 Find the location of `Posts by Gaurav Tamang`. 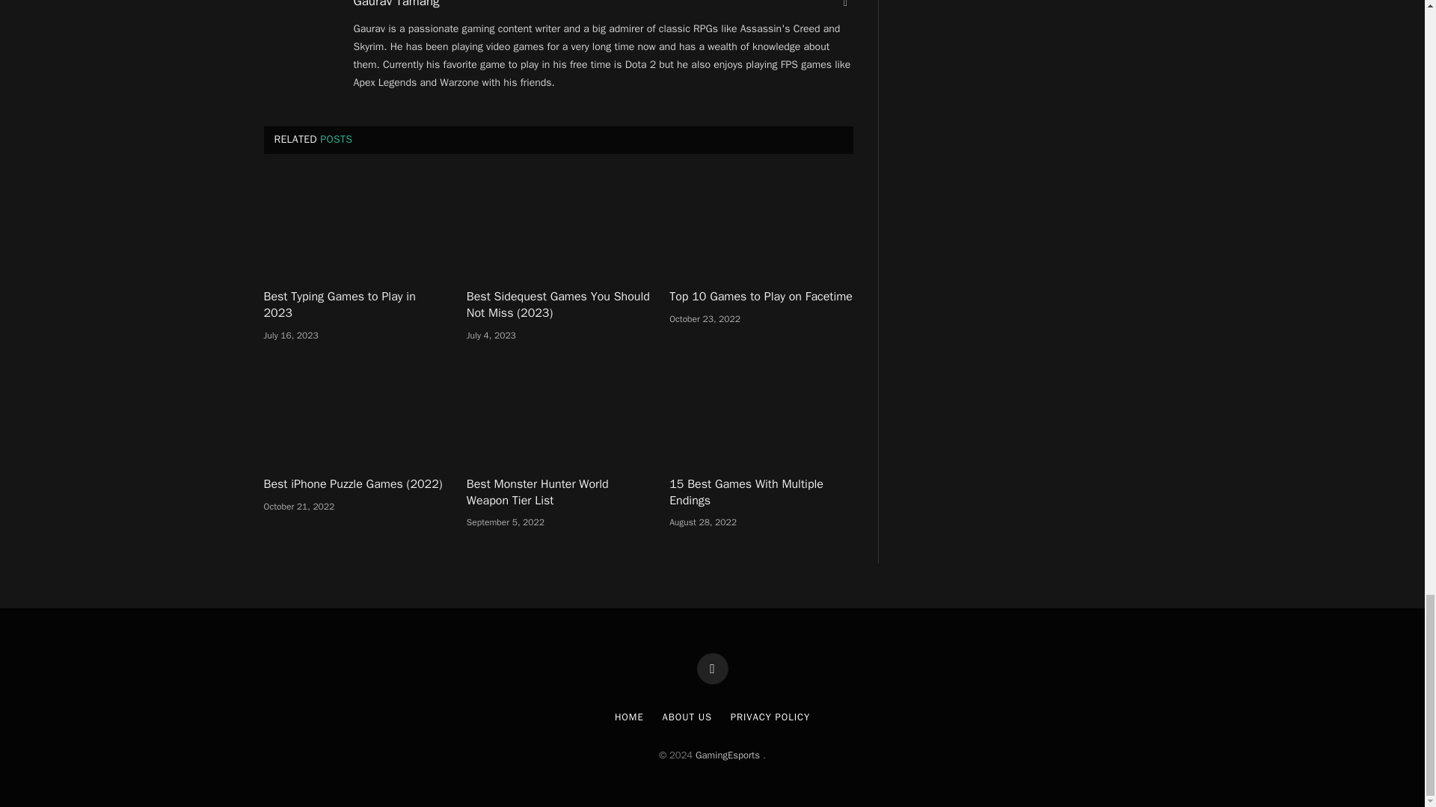

Posts by Gaurav Tamang is located at coordinates (396, 4).